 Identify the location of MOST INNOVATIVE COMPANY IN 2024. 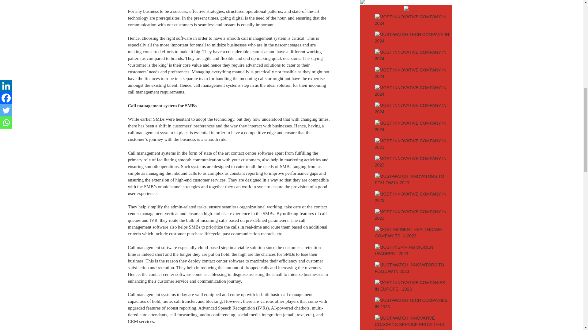
(412, 73).